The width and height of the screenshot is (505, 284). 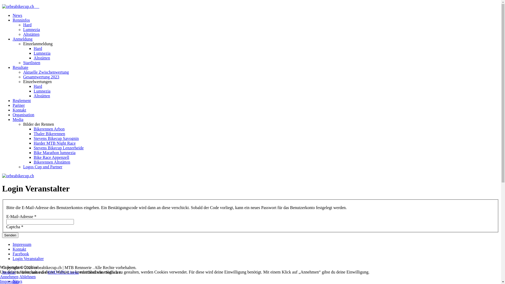 I want to click on Annehmen, so click(x=9, y=277).